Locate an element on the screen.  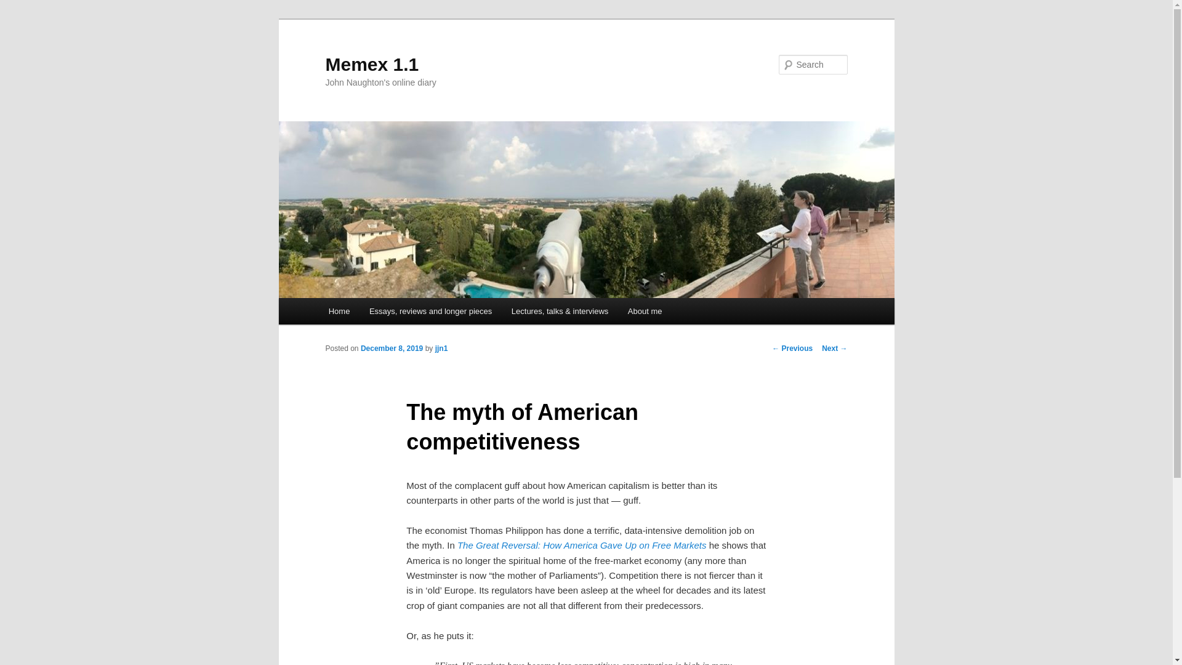
Memex 1.1 is located at coordinates (372, 64).